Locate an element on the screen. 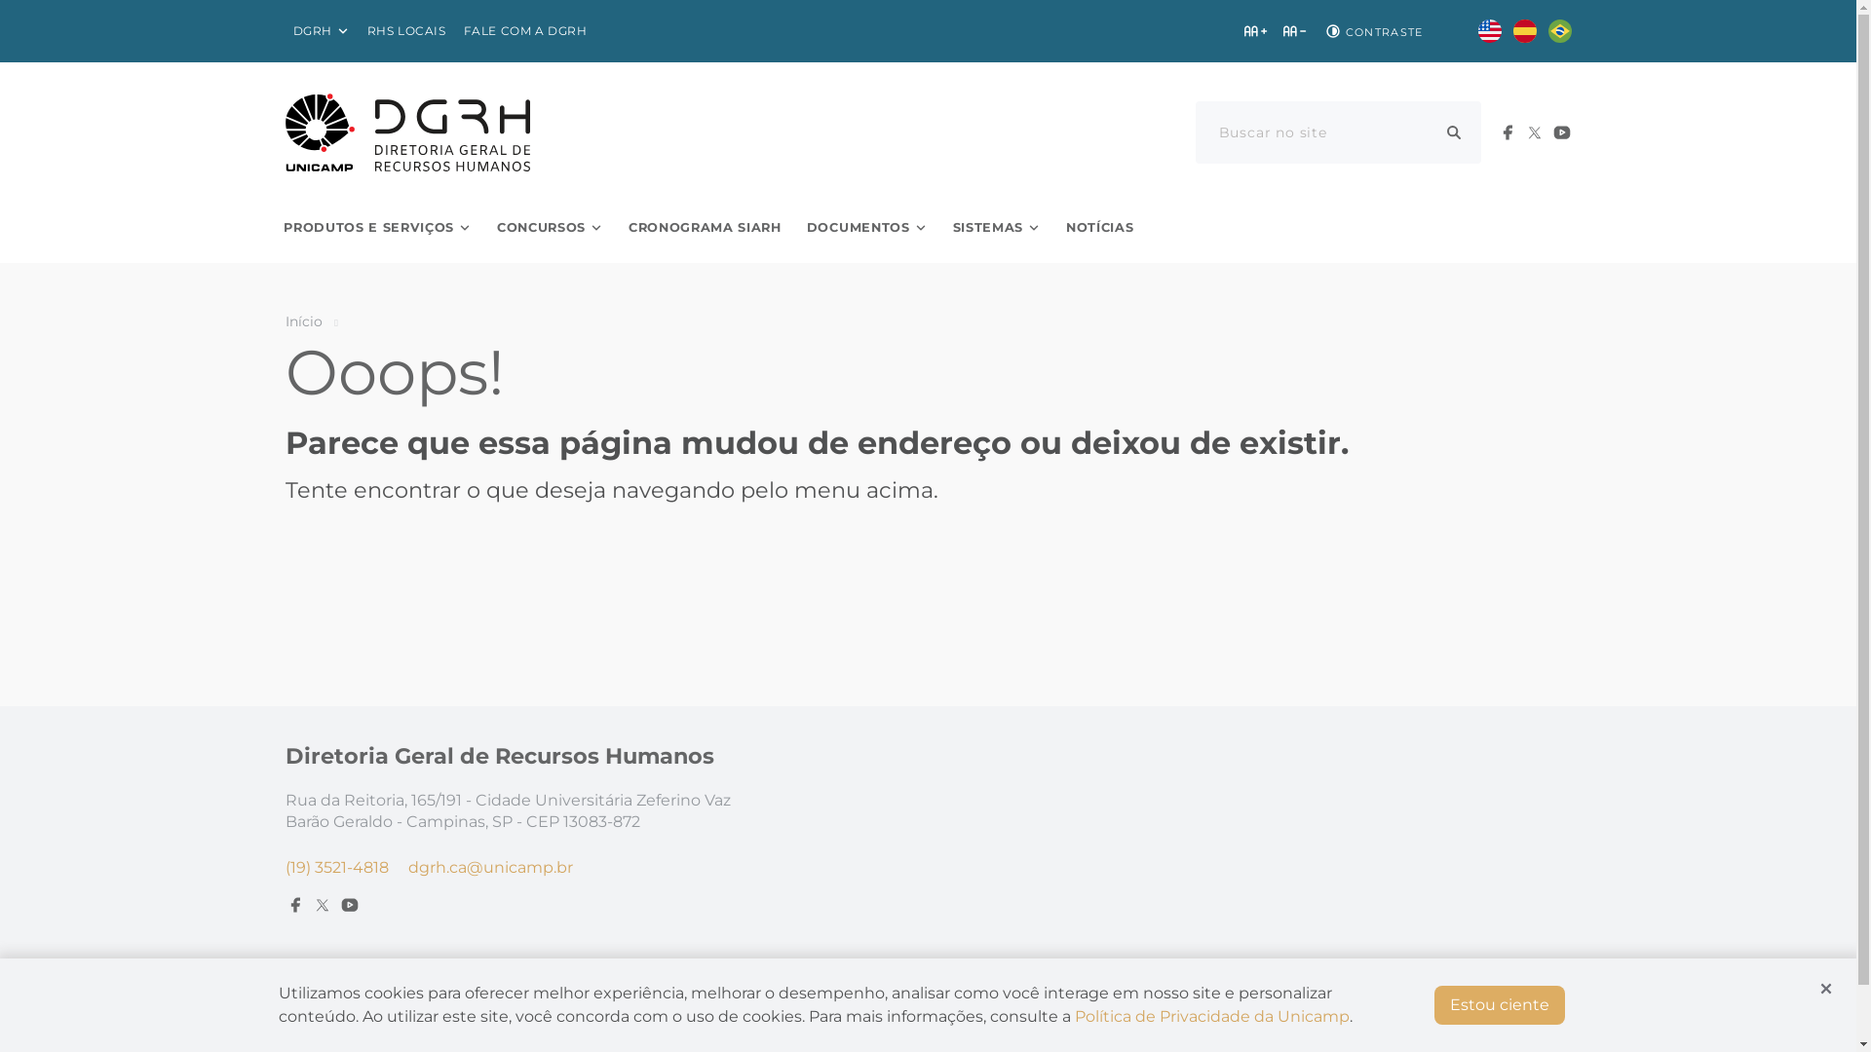 Image resolution: width=1871 pixels, height=1052 pixels. Spanish is located at coordinates (1524, 31).